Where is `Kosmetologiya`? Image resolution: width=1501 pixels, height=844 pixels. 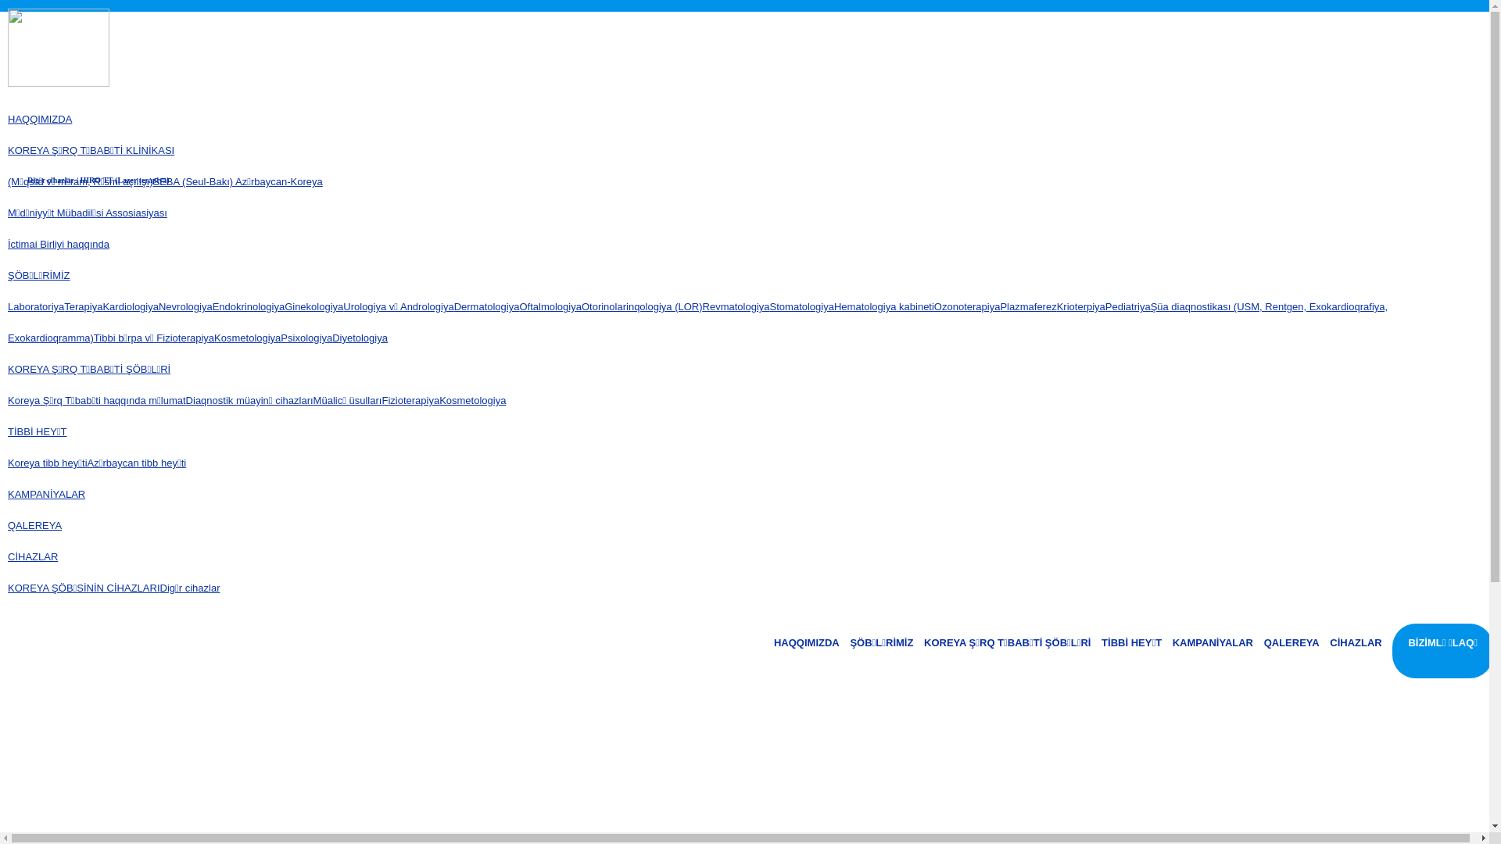 Kosmetologiya is located at coordinates (247, 338).